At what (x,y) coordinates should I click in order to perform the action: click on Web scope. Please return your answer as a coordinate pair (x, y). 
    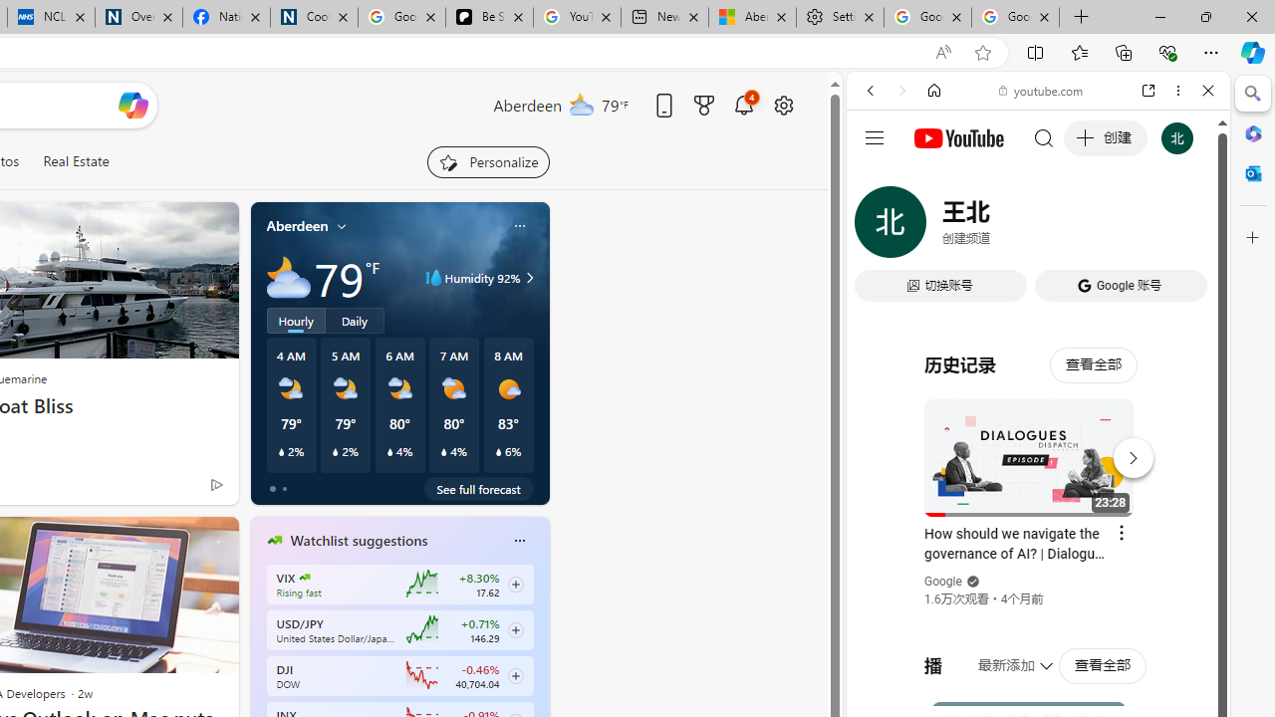
    Looking at the image, I should click on (879, 179).